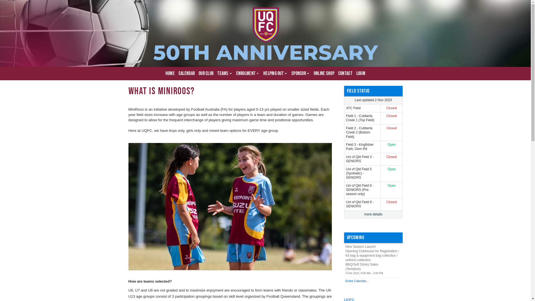 The image size is (535, 301). I want to click on more details, so click(373, 215).